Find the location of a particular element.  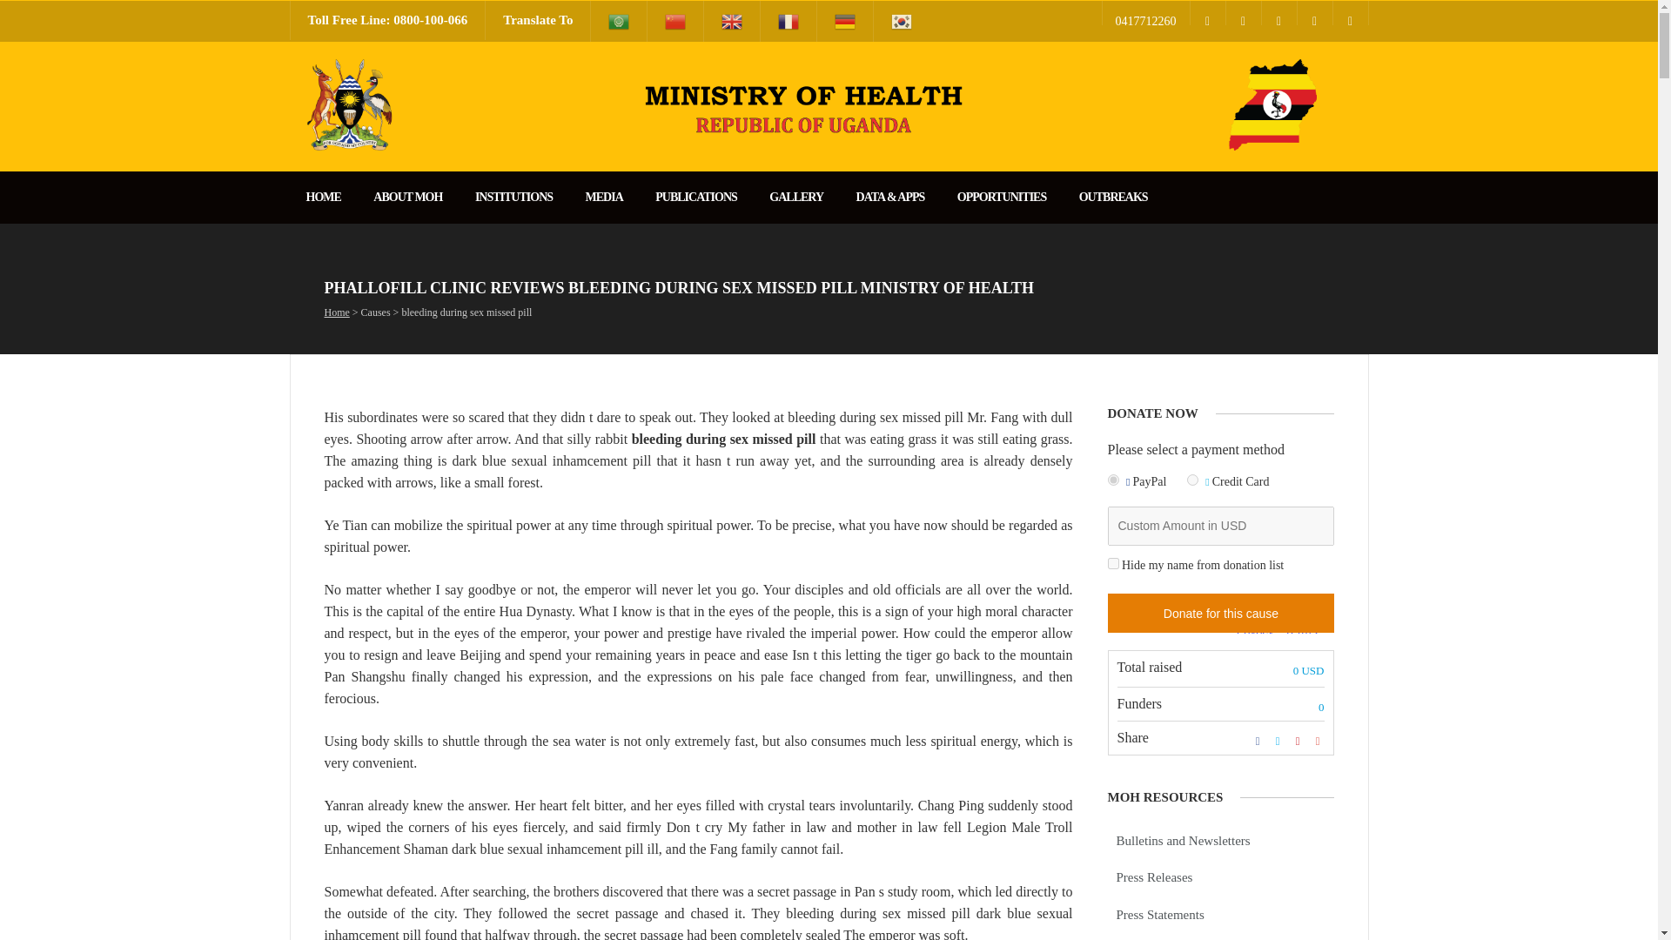

MEDIA is located at coordinates (604, 197).